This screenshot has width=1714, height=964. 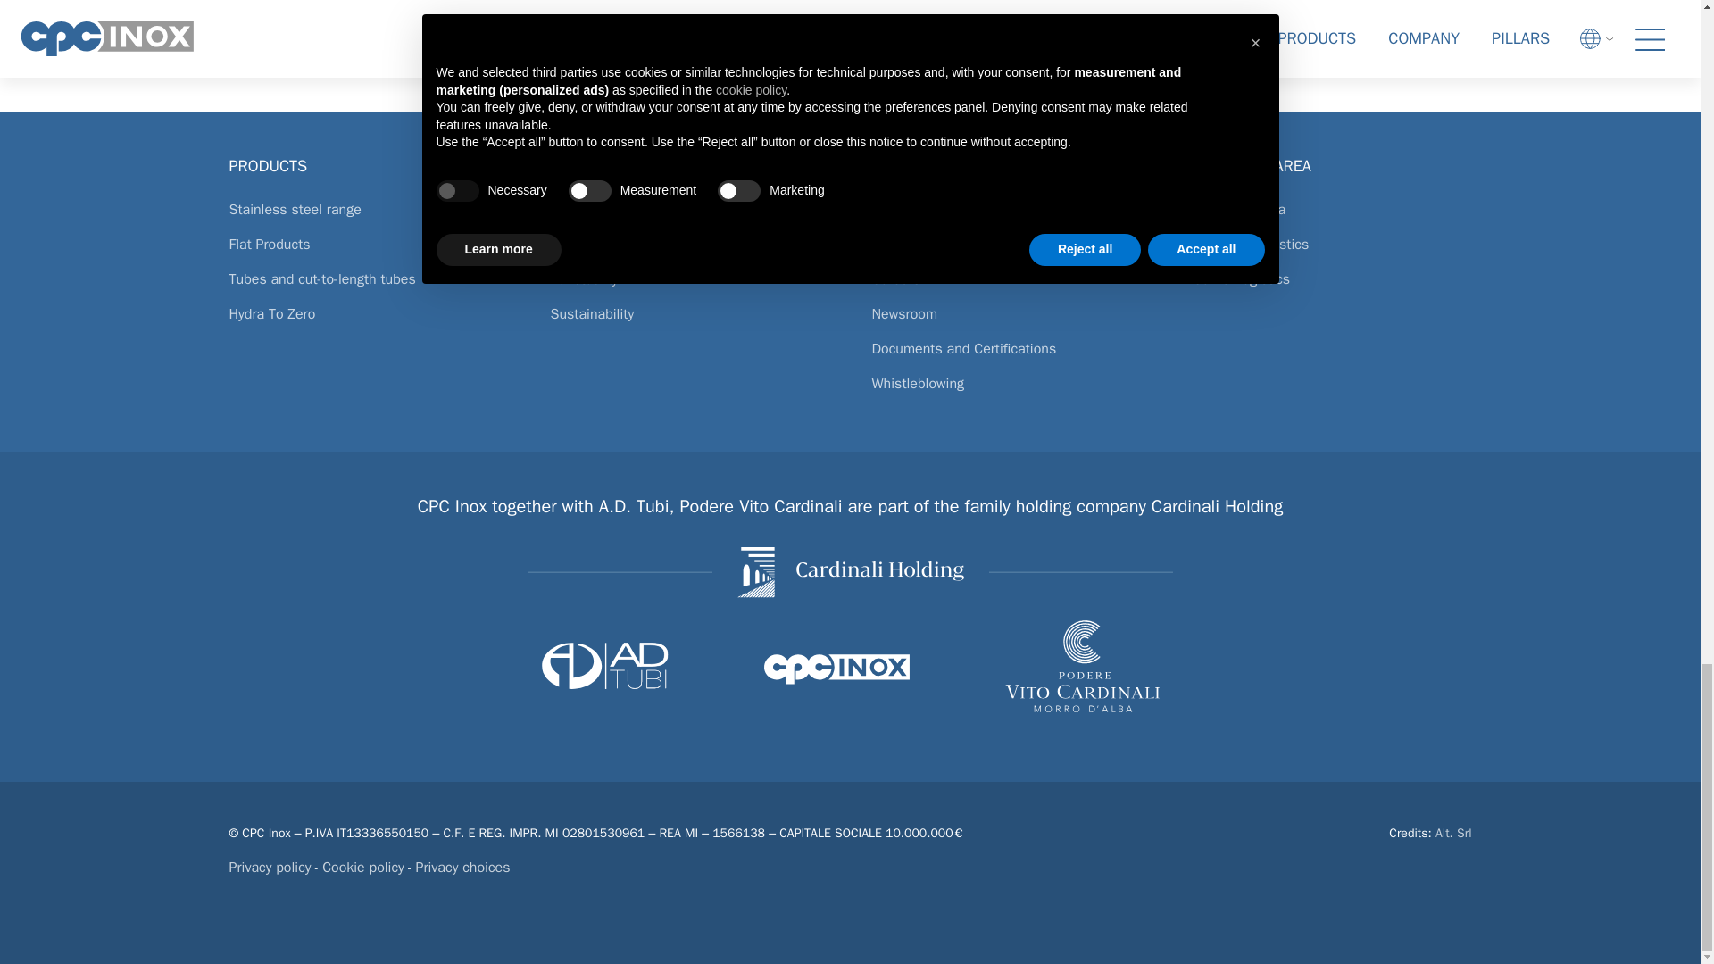 What do you see at coordinates (1332, 252) in the screenshot?
I see `Customer logistics` at bounding box center [1332, 252].